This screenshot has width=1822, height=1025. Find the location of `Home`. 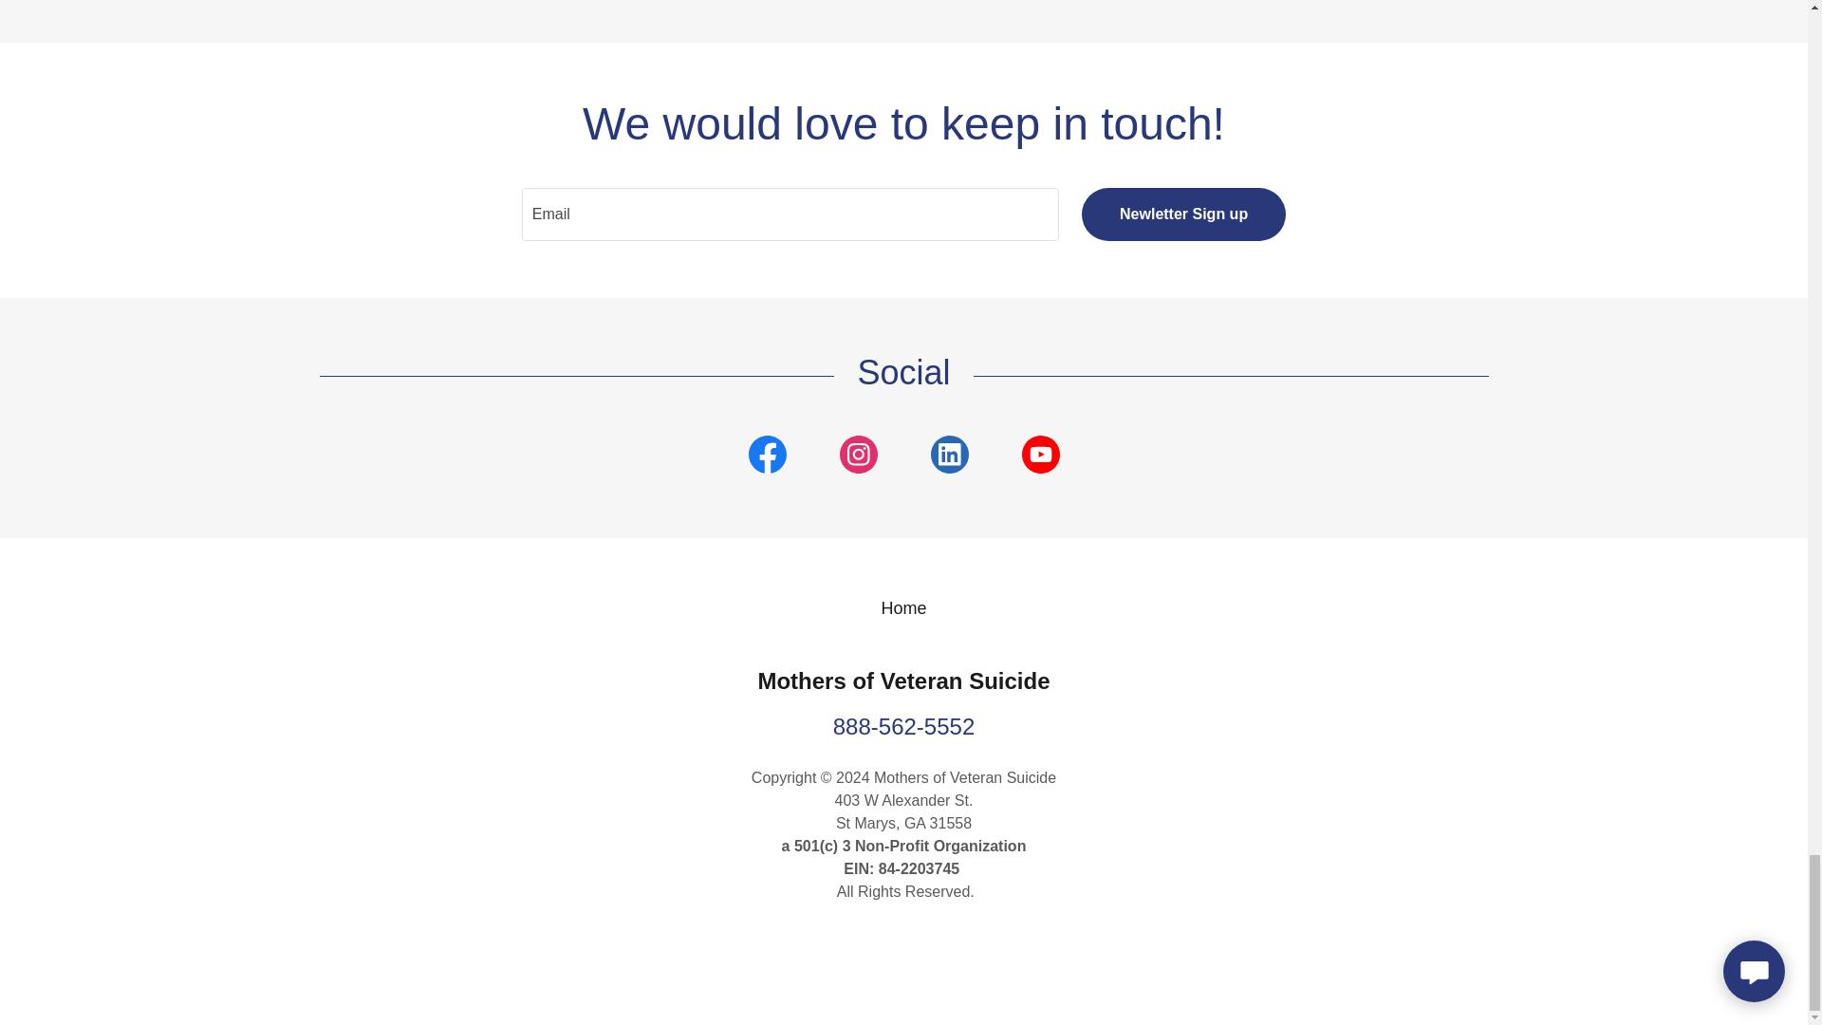

Home is located at coordinates (902, 608).